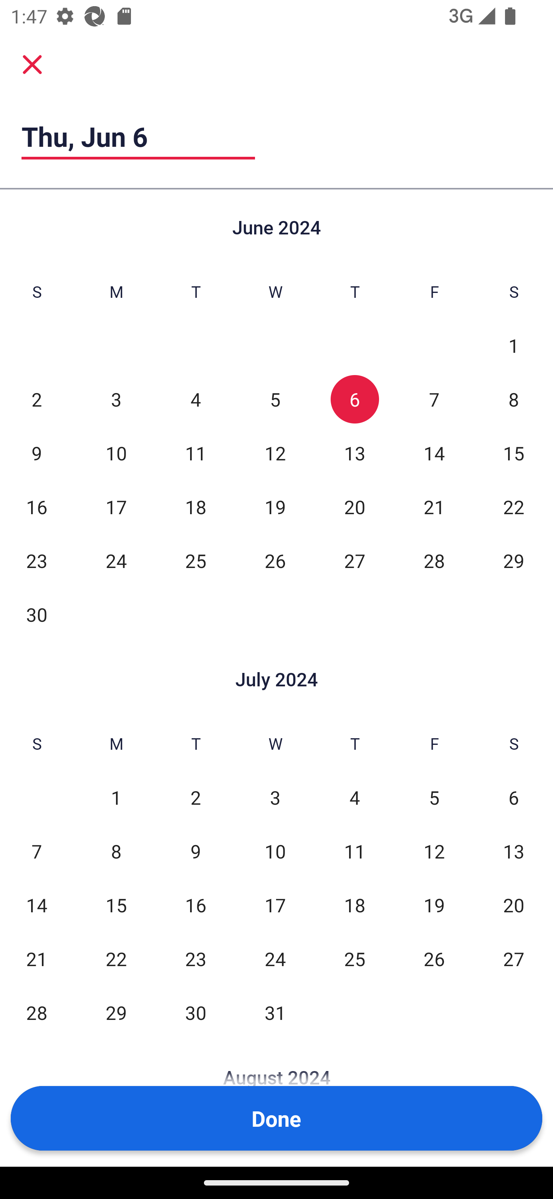  I want to click on 18 Tue, Jun 18, Not Selected, so click(196, 507).